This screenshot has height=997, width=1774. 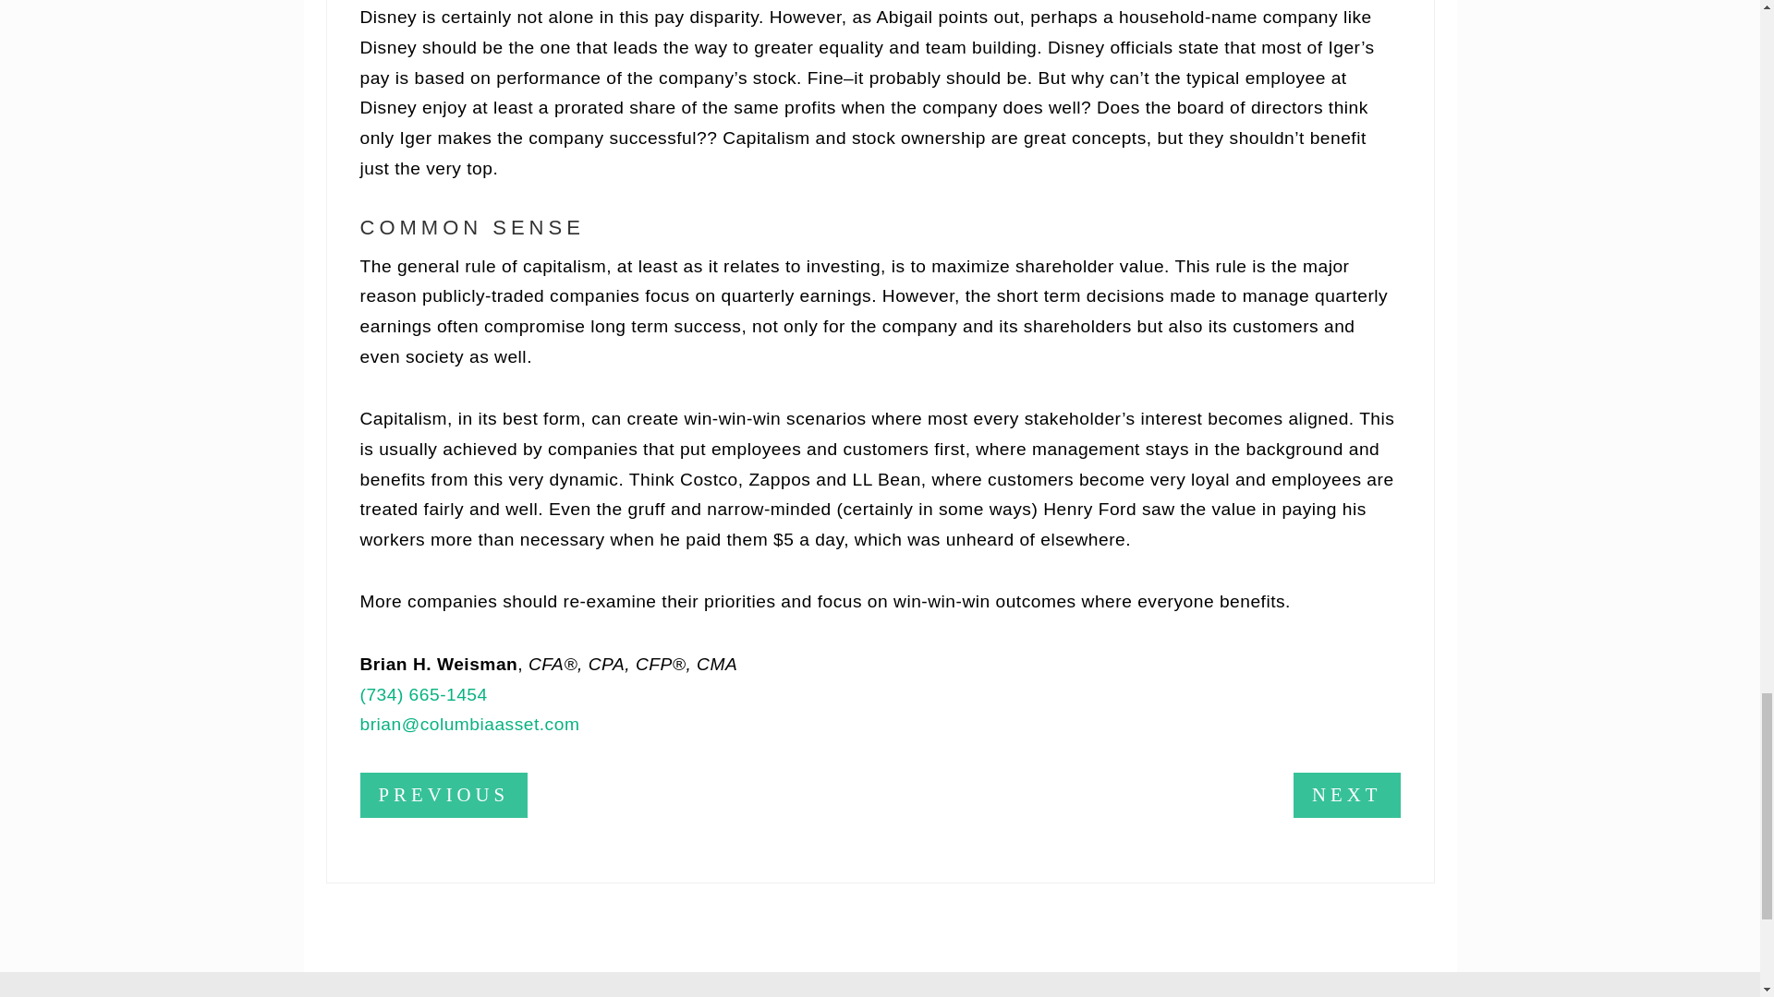 What do you see at coordinates (1345, 796) in the screenshot?
I see `NEXT` at bounding box center [1345, 796].